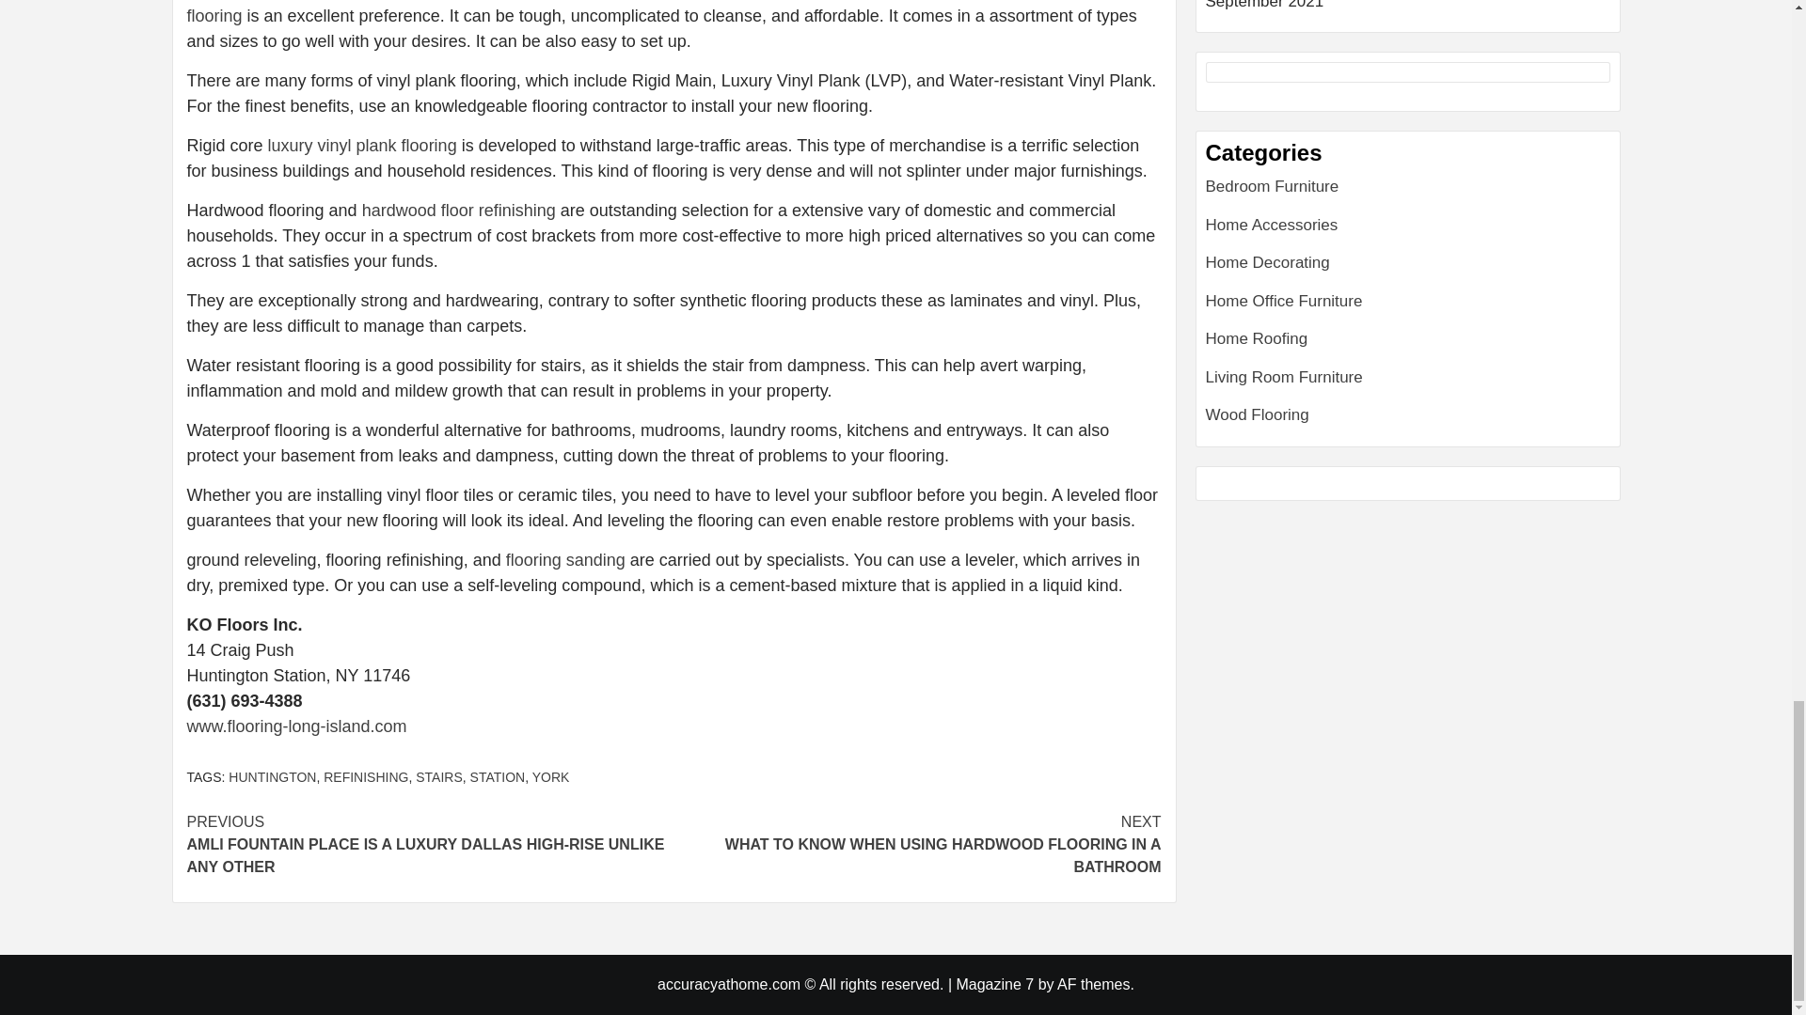 This screenshot has width=1806, height=1015. I want to click on STATION, so click(917, 844).